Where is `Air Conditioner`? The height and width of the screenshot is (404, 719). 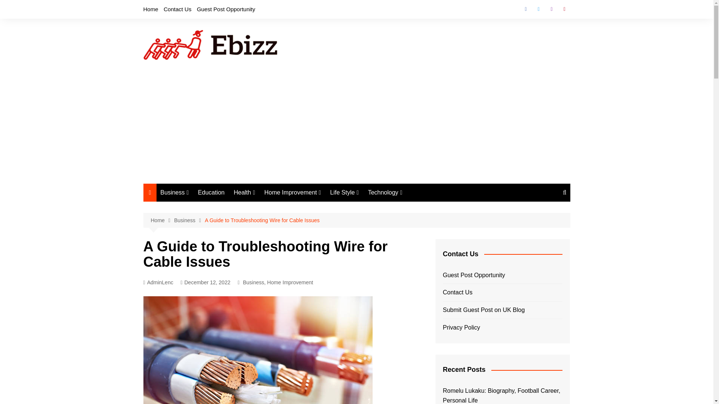
Air Conditioner is located at coordinates (301, 208).